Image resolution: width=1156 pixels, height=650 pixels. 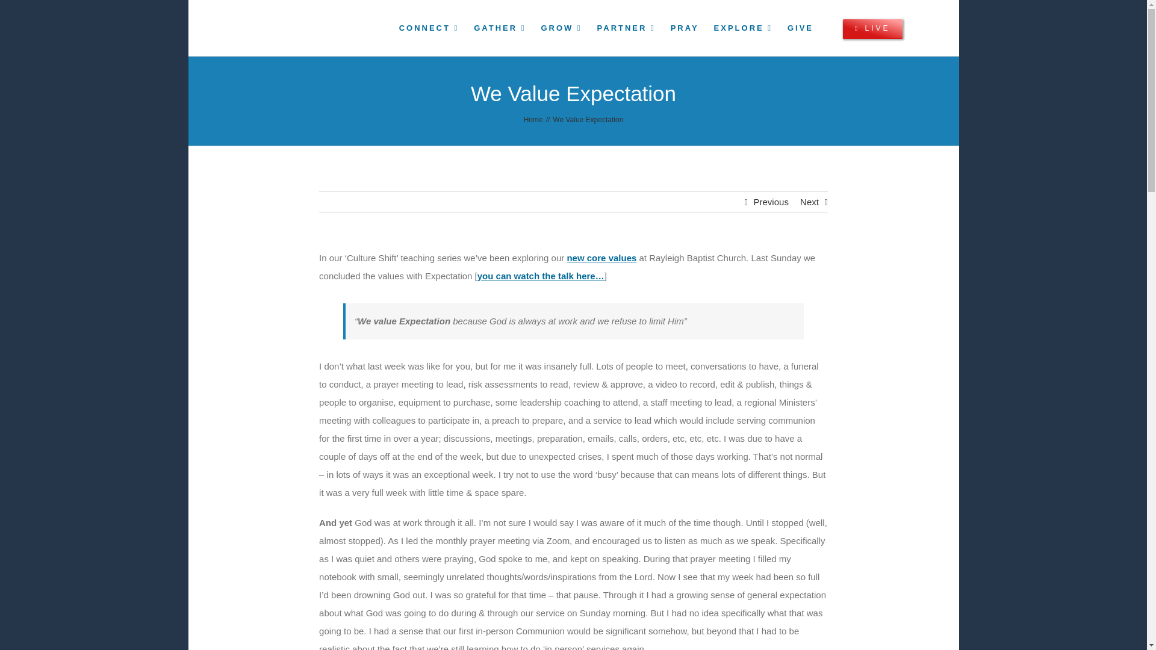 What do you see at coordinates (626, 28) in the screenshot?
I see `PARTNER` at bounding box center [626, 28].